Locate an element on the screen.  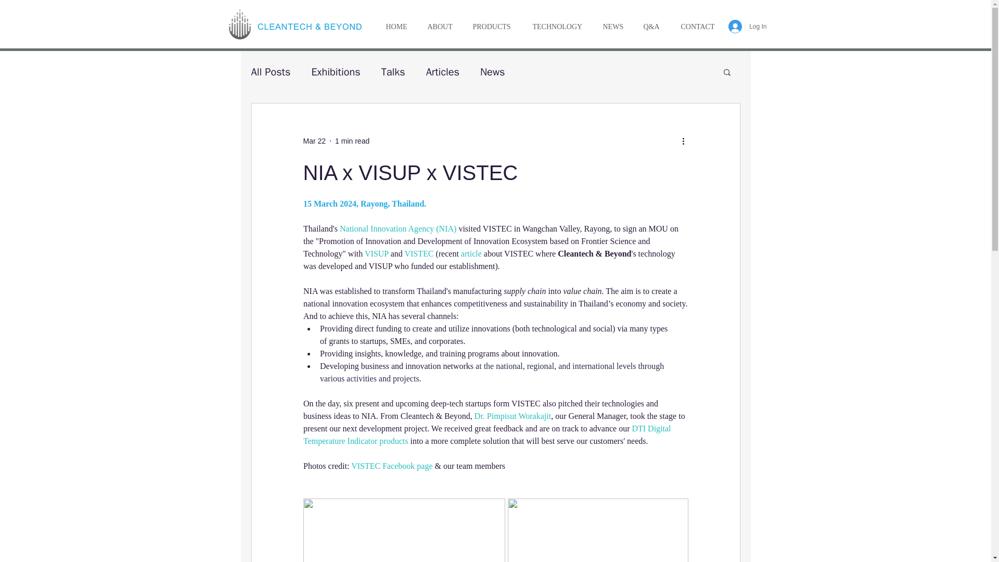
HOME is located at coordinates (396, 27).